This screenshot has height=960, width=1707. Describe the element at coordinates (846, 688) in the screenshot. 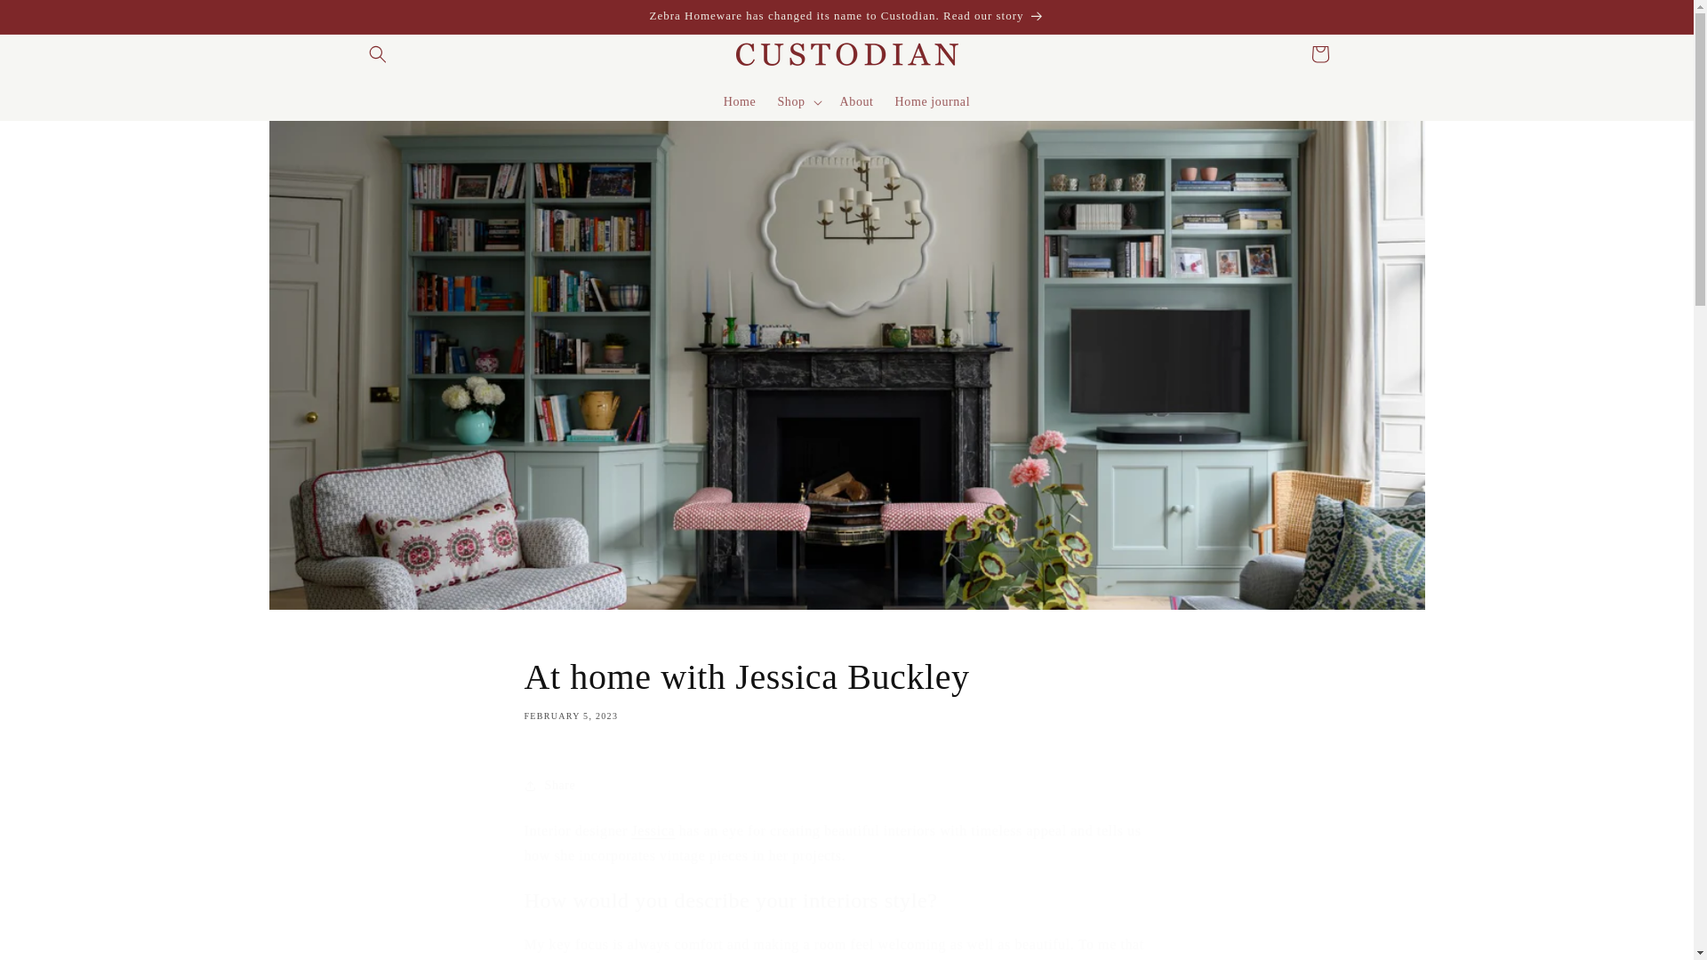

I see `Skip to content` at that location.